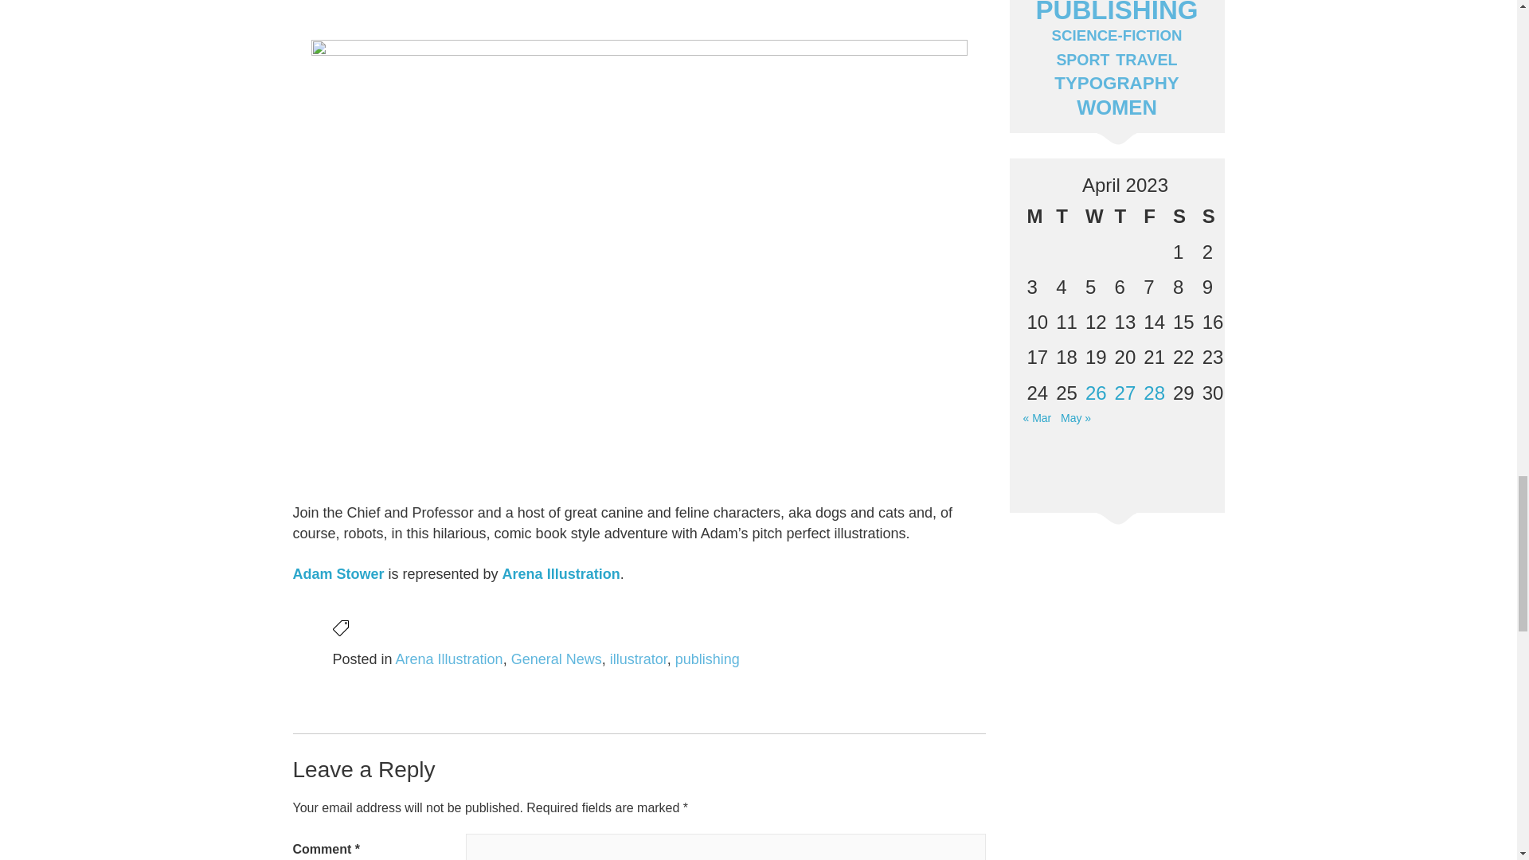 This screenshot has width=1529, height=860. Describe the element at coordinates (449, 659) in the screenshot. I see `Arena Illustration` at that location.